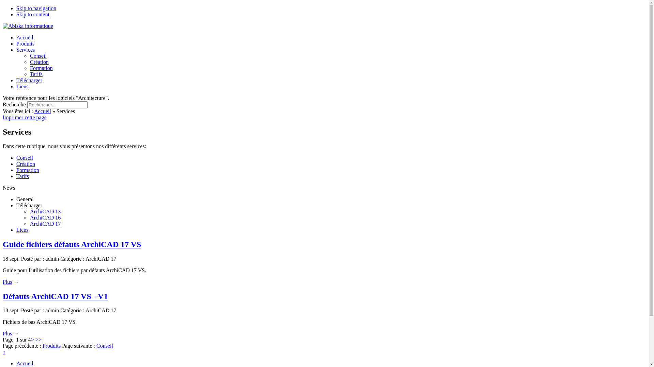 Image resolution: width=654 pixels, height=367 pixels. Describe the element at coordinates (52, 346) in the screenshot. I see `Produits` at that location.